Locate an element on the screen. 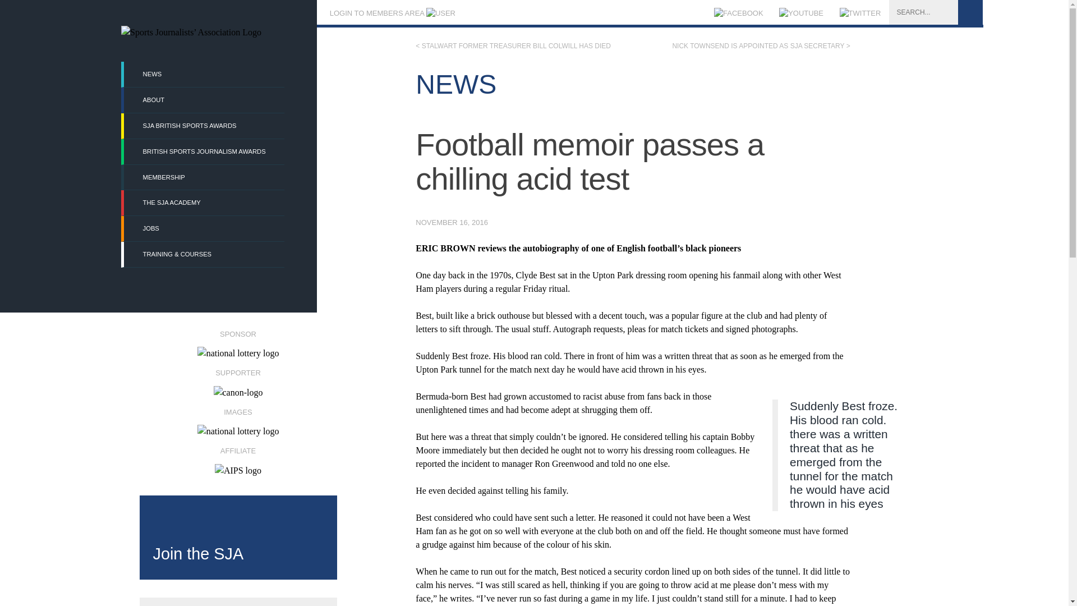  LOGIN TO MEMBERS AREA is located at coordinates (392, 13).